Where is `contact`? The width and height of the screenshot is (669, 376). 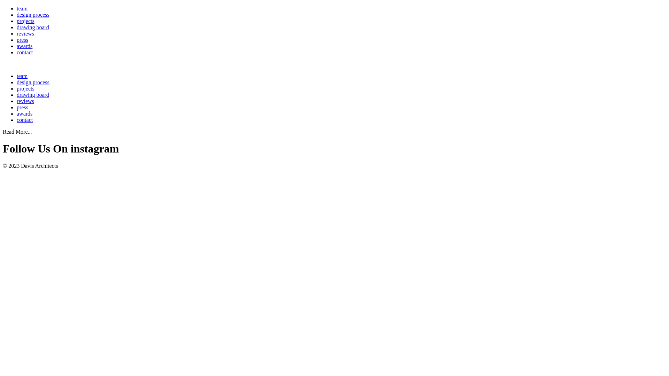
contact is located at coordinates (25, 52).